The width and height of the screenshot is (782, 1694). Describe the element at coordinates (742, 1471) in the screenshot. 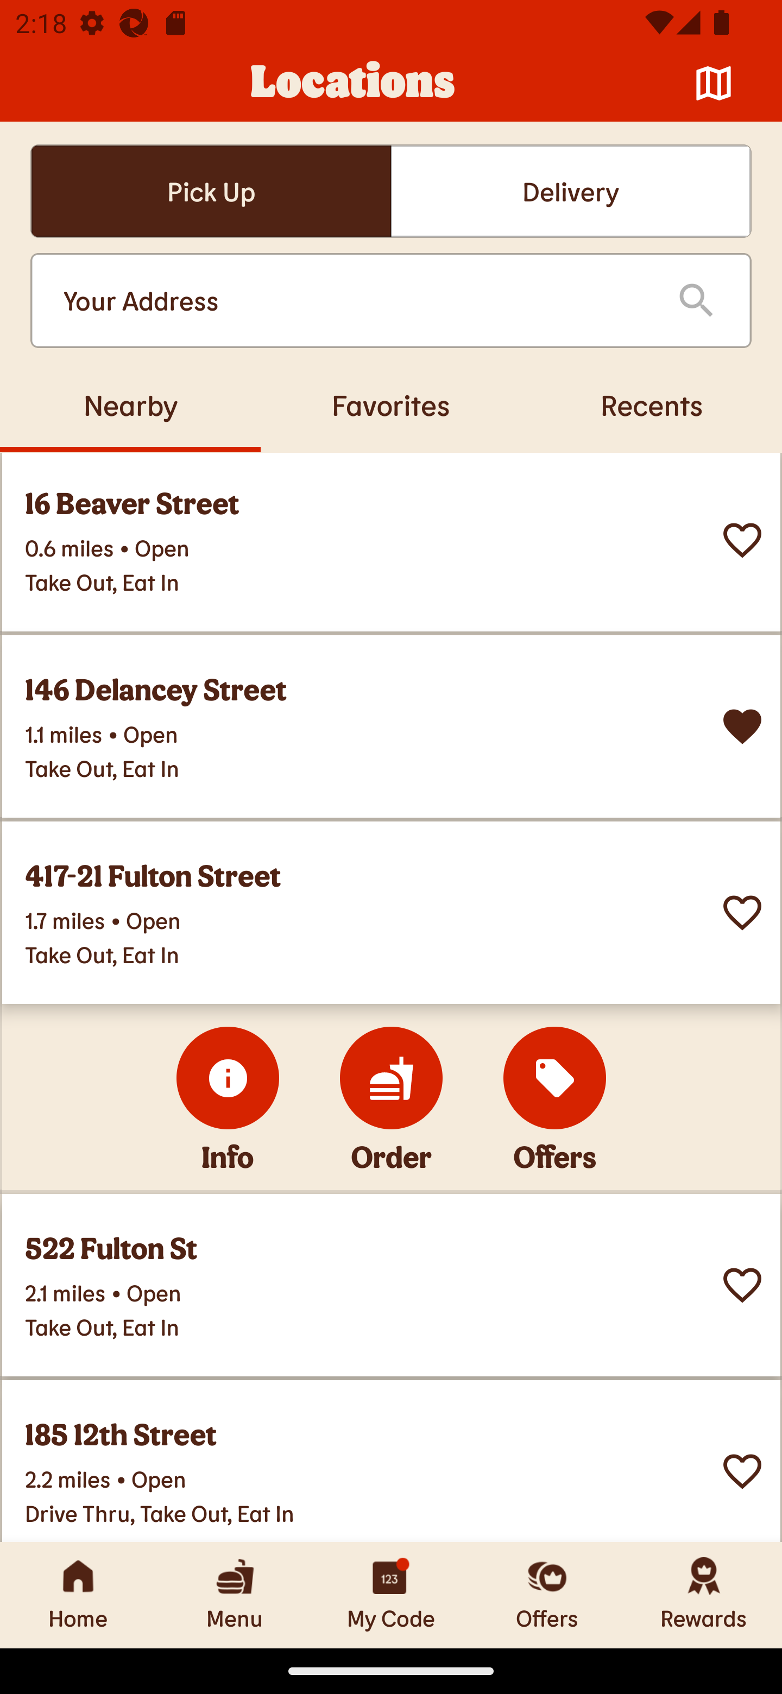

I see `Set this restaurant as a favorite ` at that location.